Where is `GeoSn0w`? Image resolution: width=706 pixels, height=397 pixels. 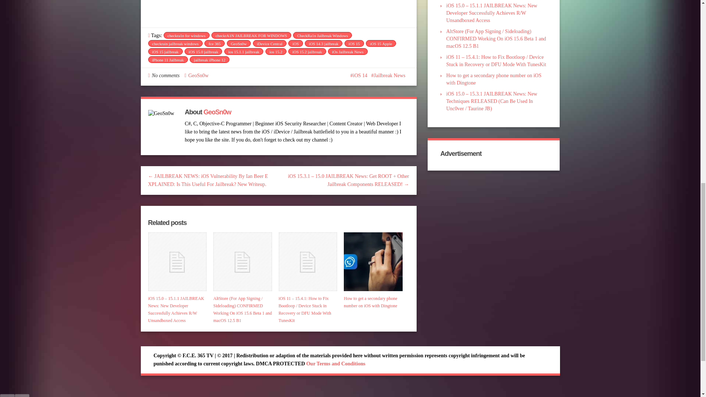
GeoSn0w is located at coordinates (238, 43).